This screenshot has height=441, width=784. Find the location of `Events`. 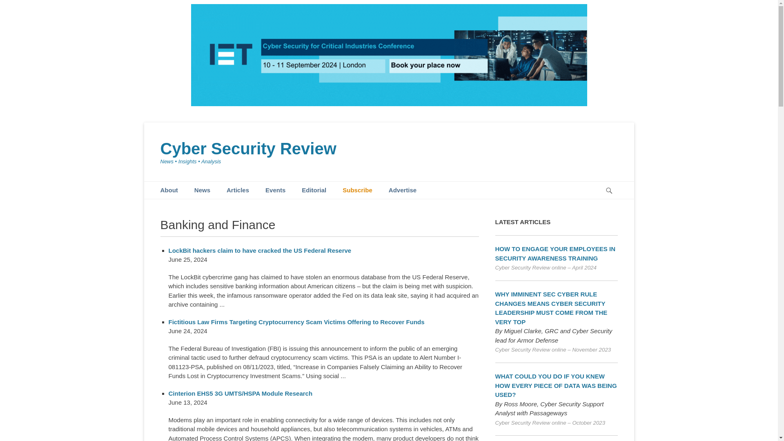

Events is located at coordinates (275, 190).